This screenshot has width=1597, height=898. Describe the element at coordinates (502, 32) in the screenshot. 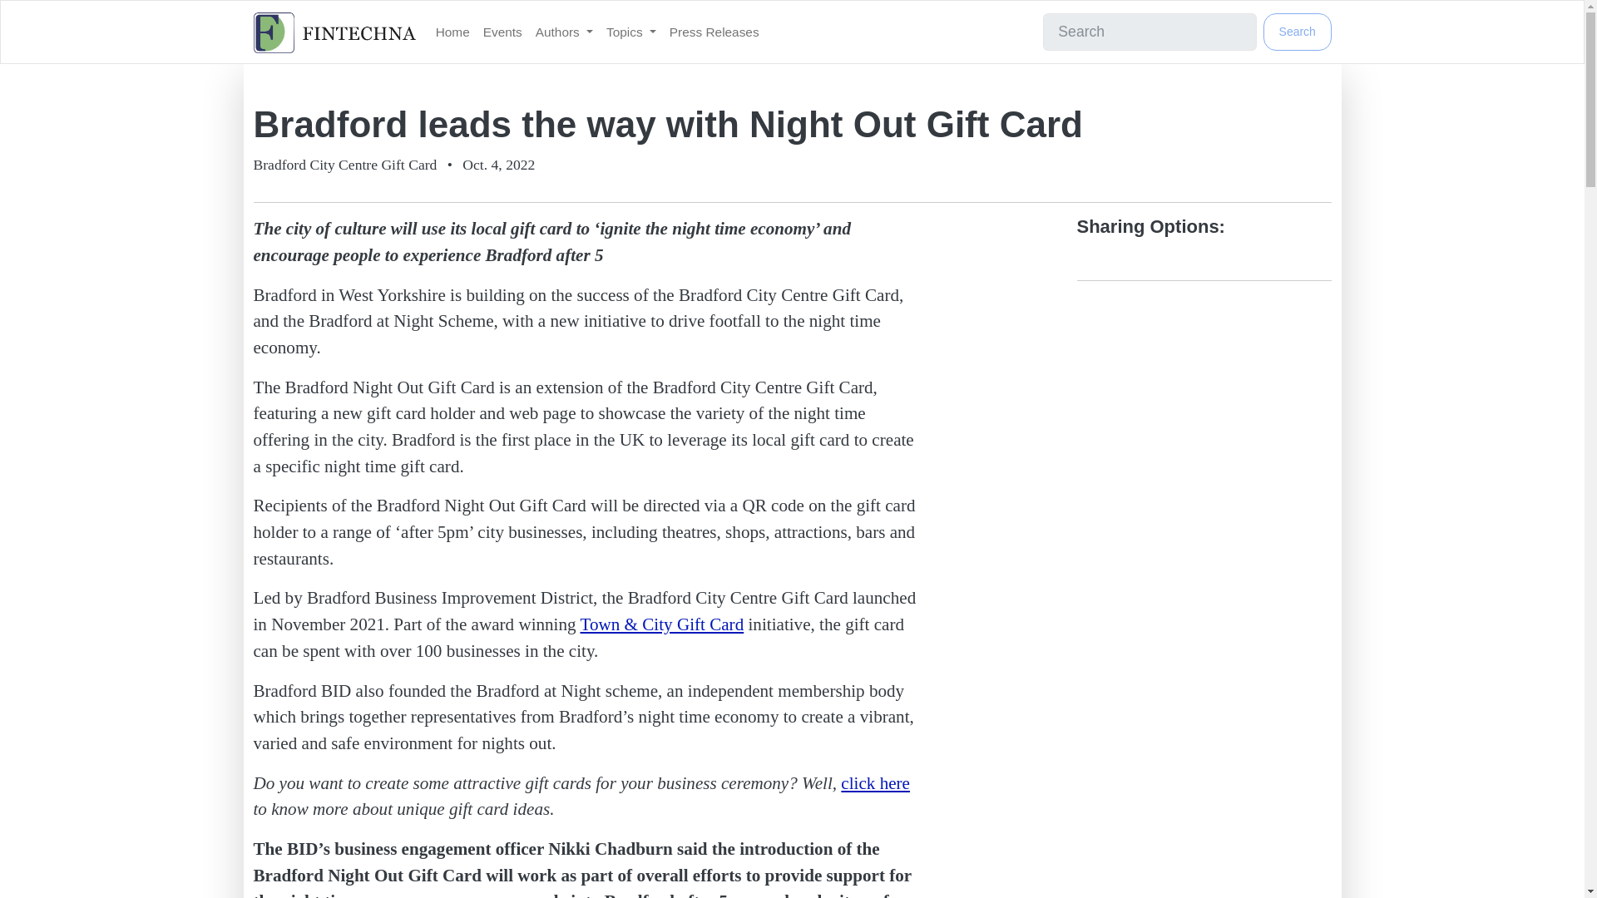

I see `Events` at that location.